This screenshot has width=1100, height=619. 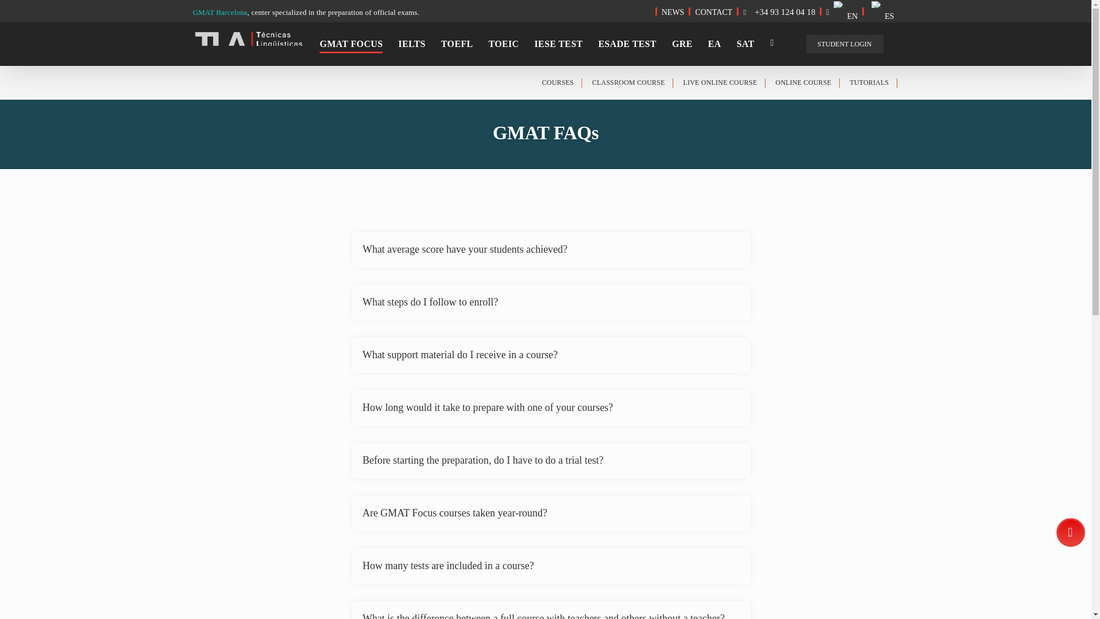 What do you see at coordinates (627, 44) in the screenshot?
I see `ESADE TEST` at bounding box center [627, 44].